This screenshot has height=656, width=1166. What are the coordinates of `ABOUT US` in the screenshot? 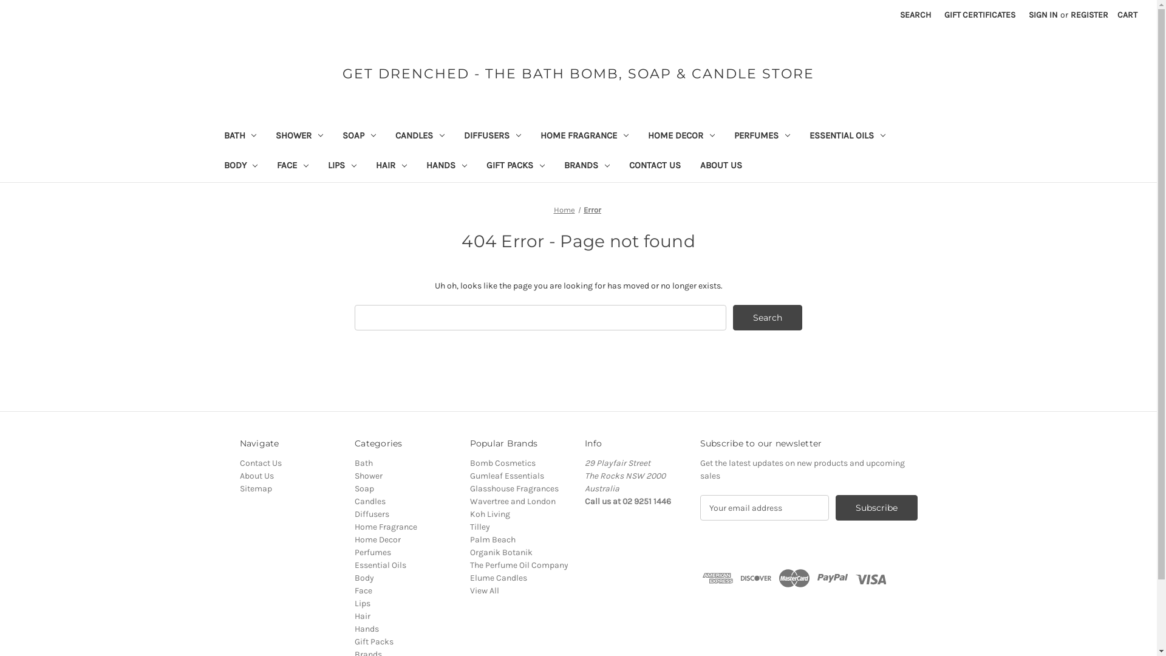 It's located at (721, 166).